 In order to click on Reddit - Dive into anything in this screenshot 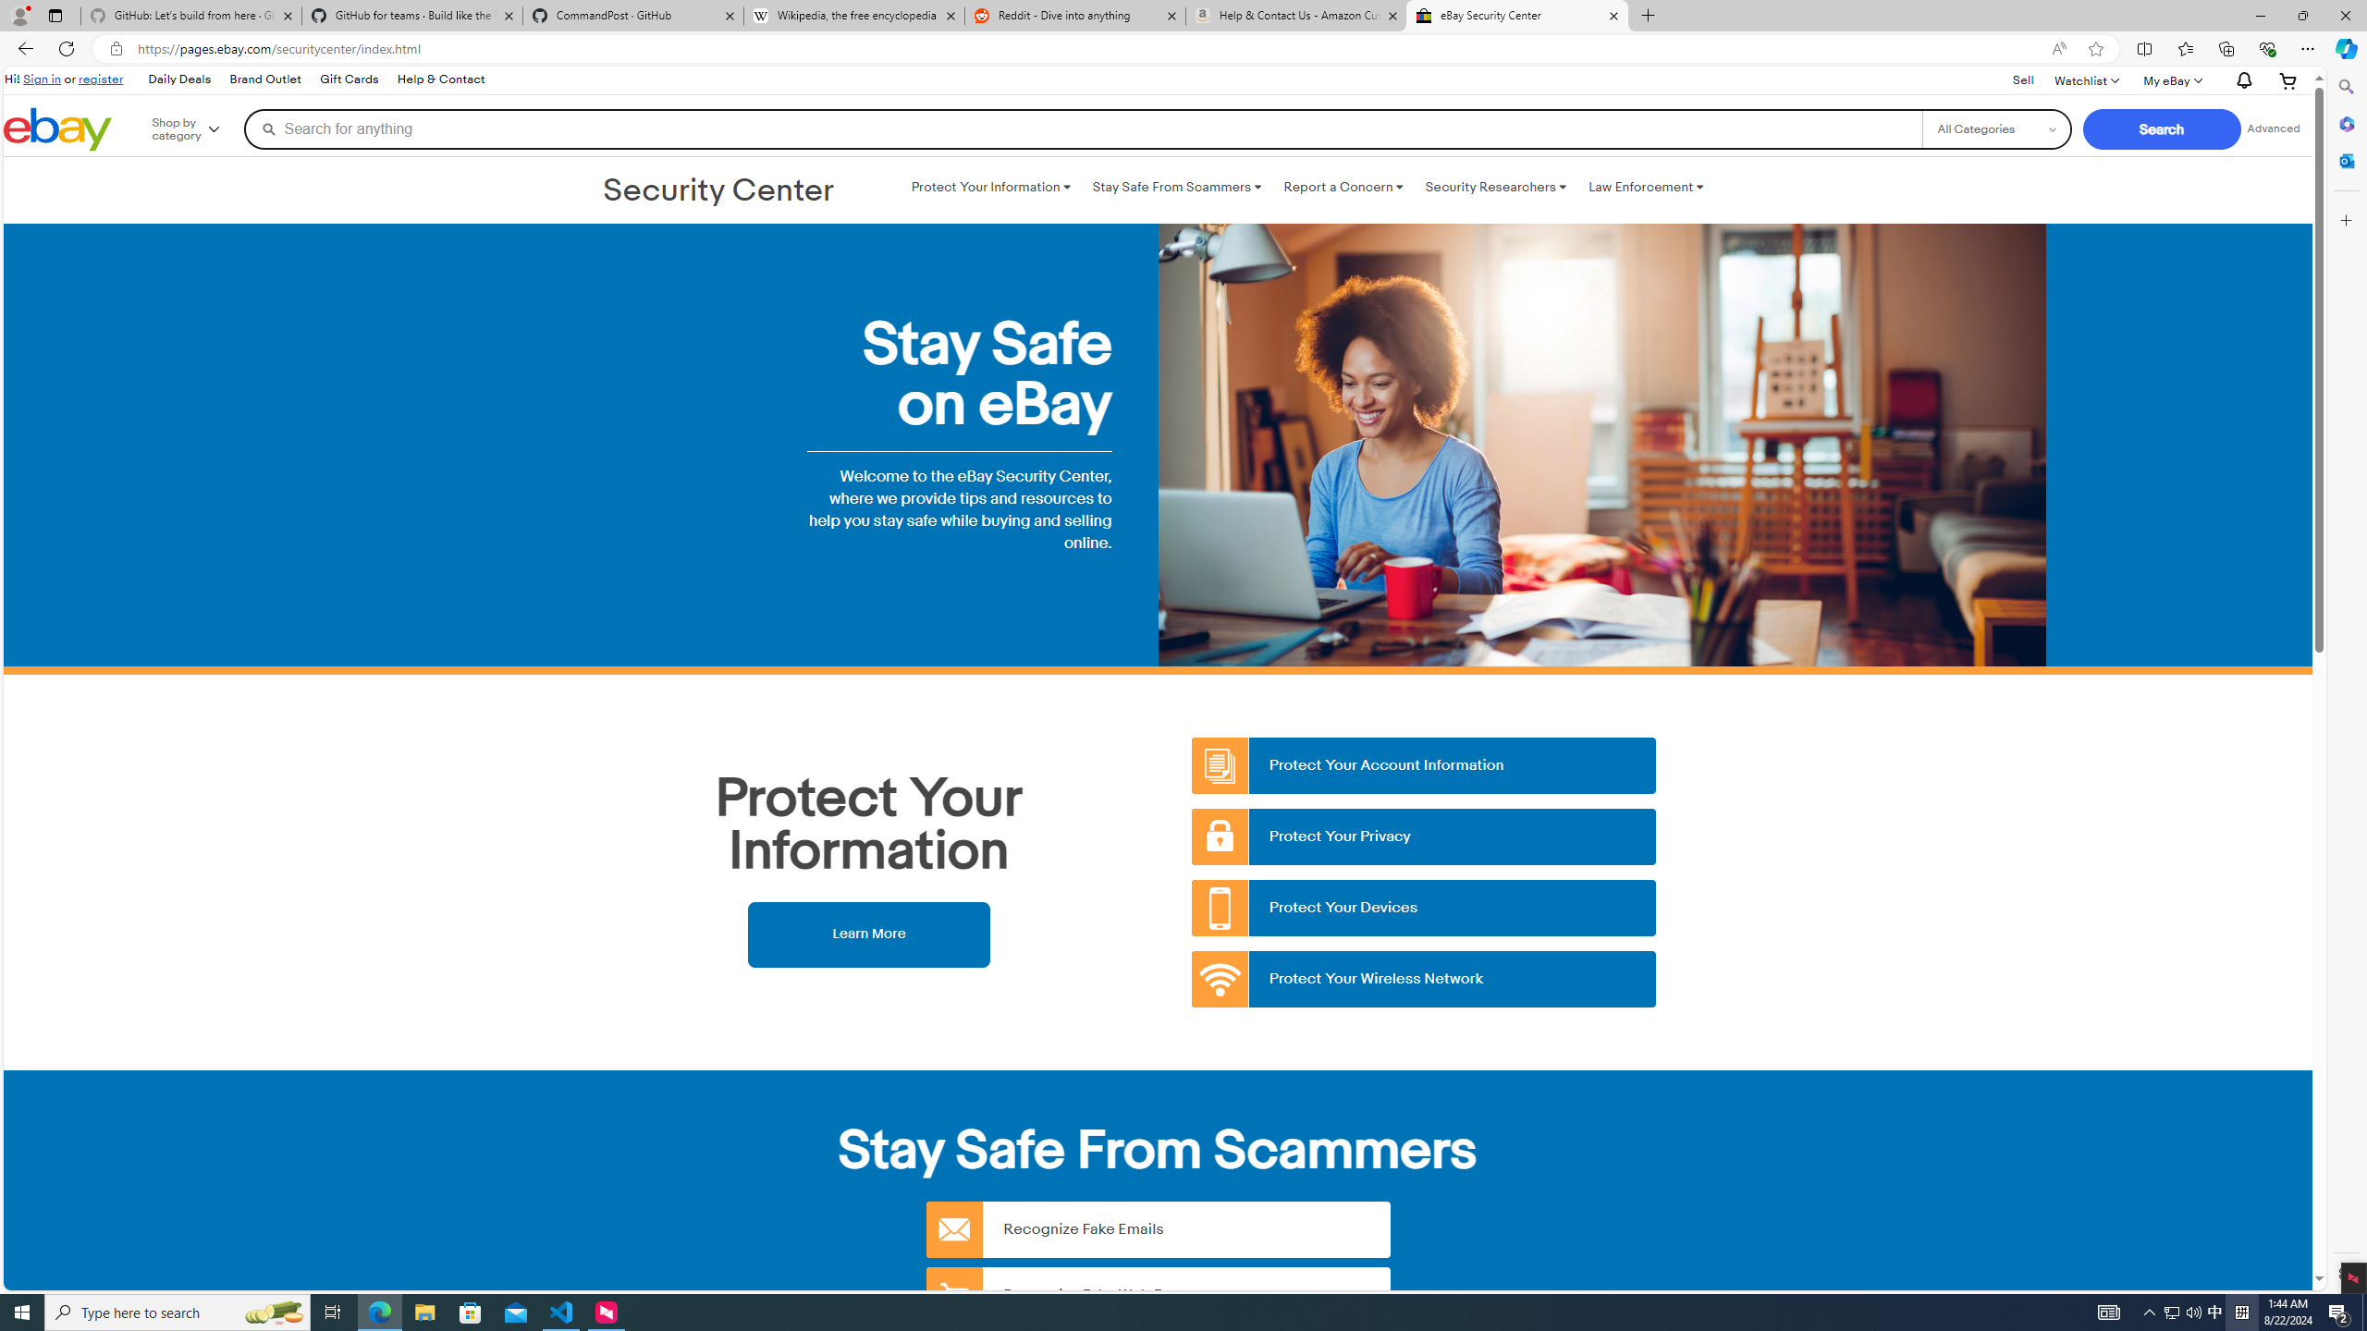, I will do `click(1074, 16)`.